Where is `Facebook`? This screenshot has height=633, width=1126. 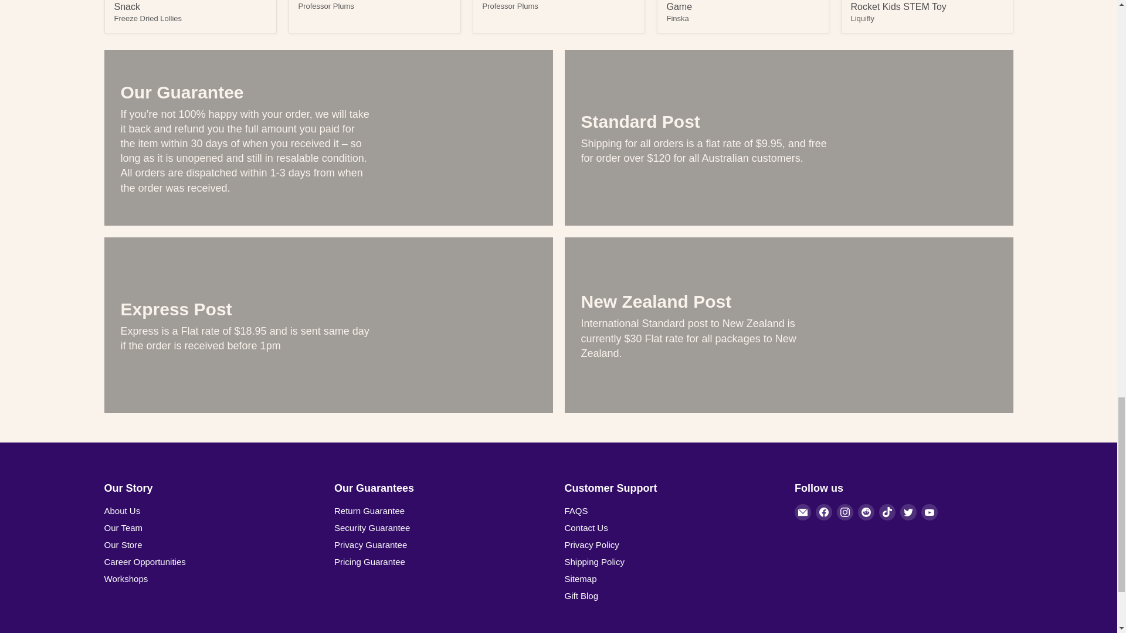 Facebook is located at coordinates (823, 512).